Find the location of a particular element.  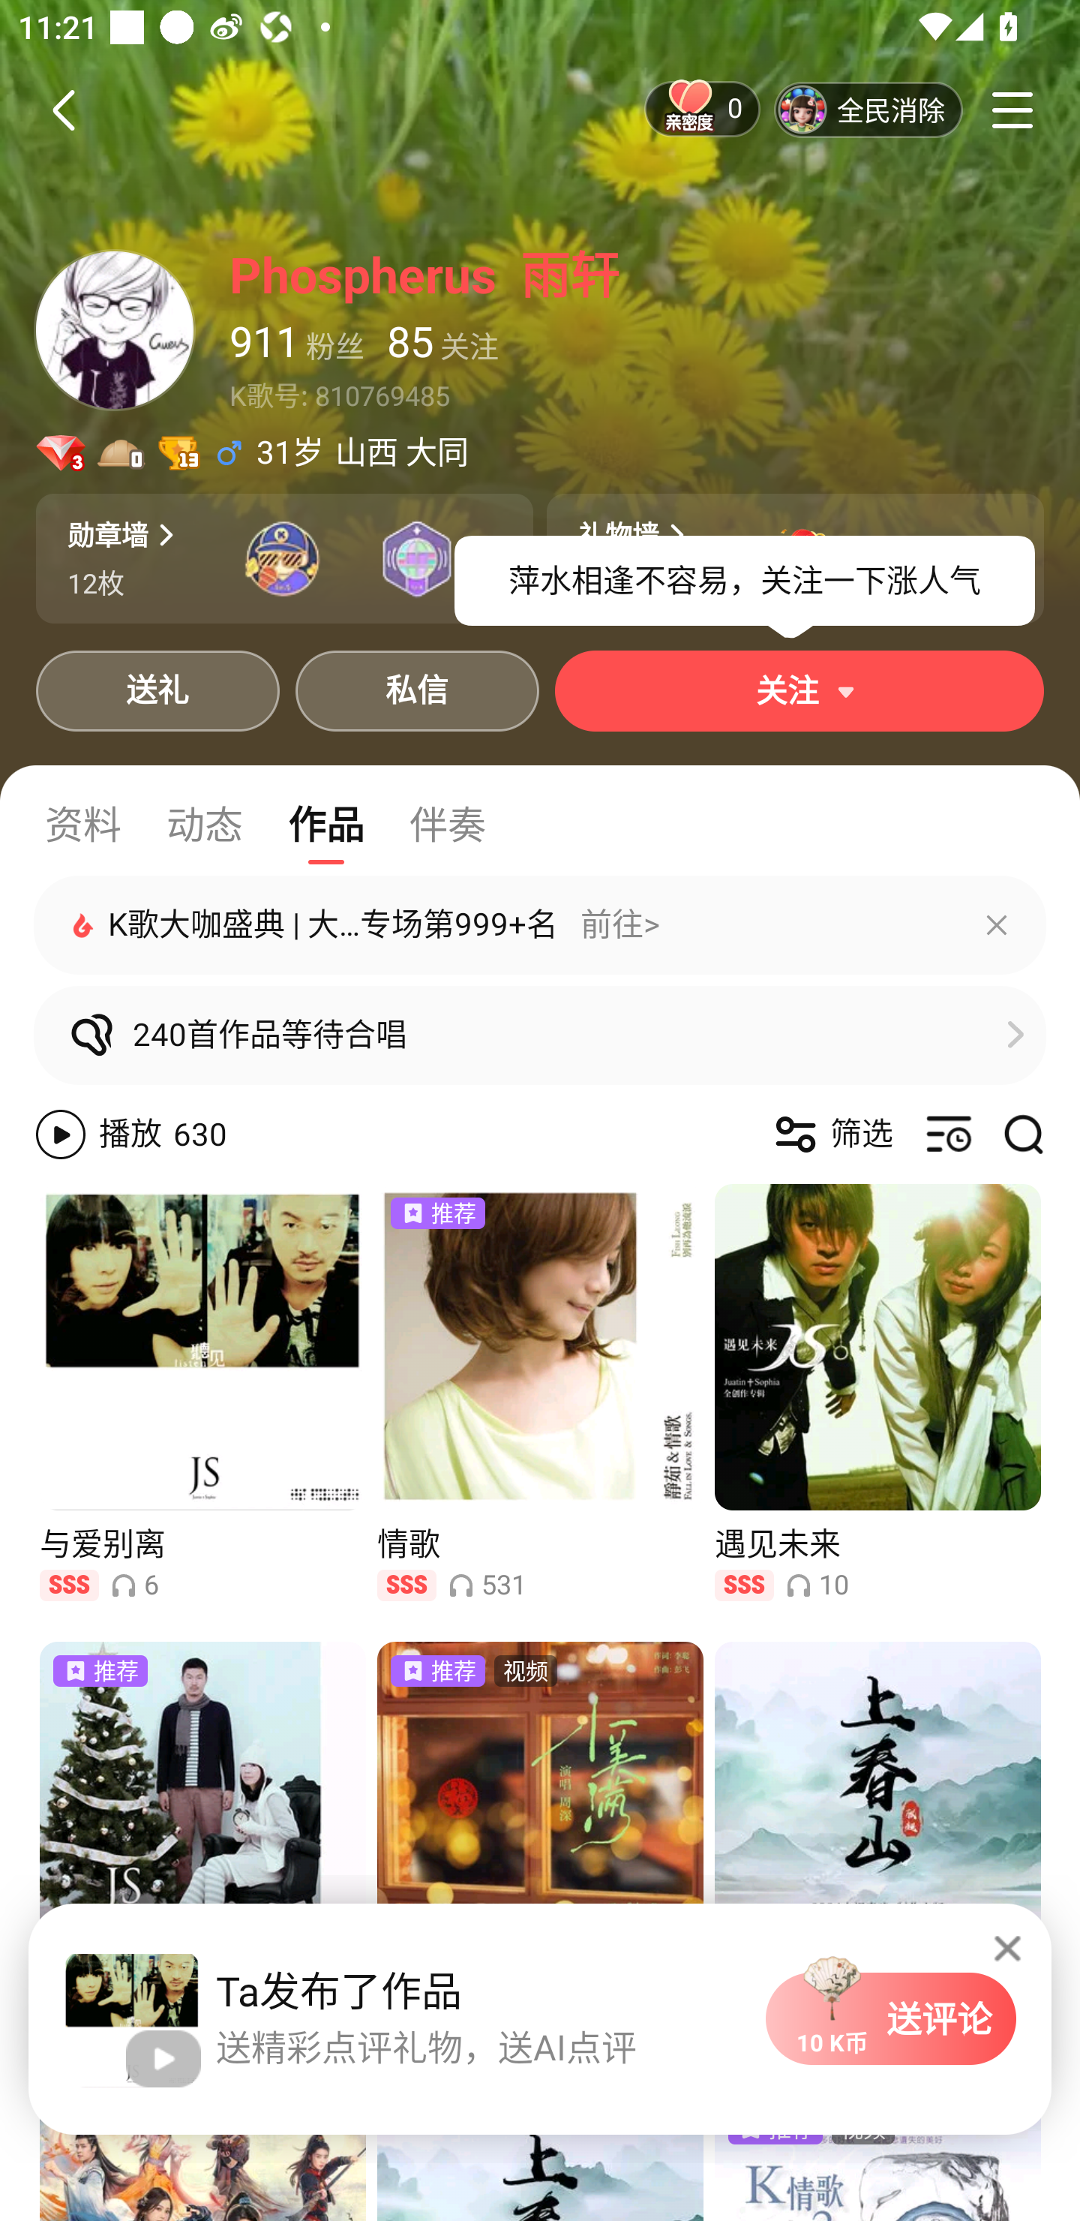

240首作品等待合唱 is located at coordinates (540, 1035).